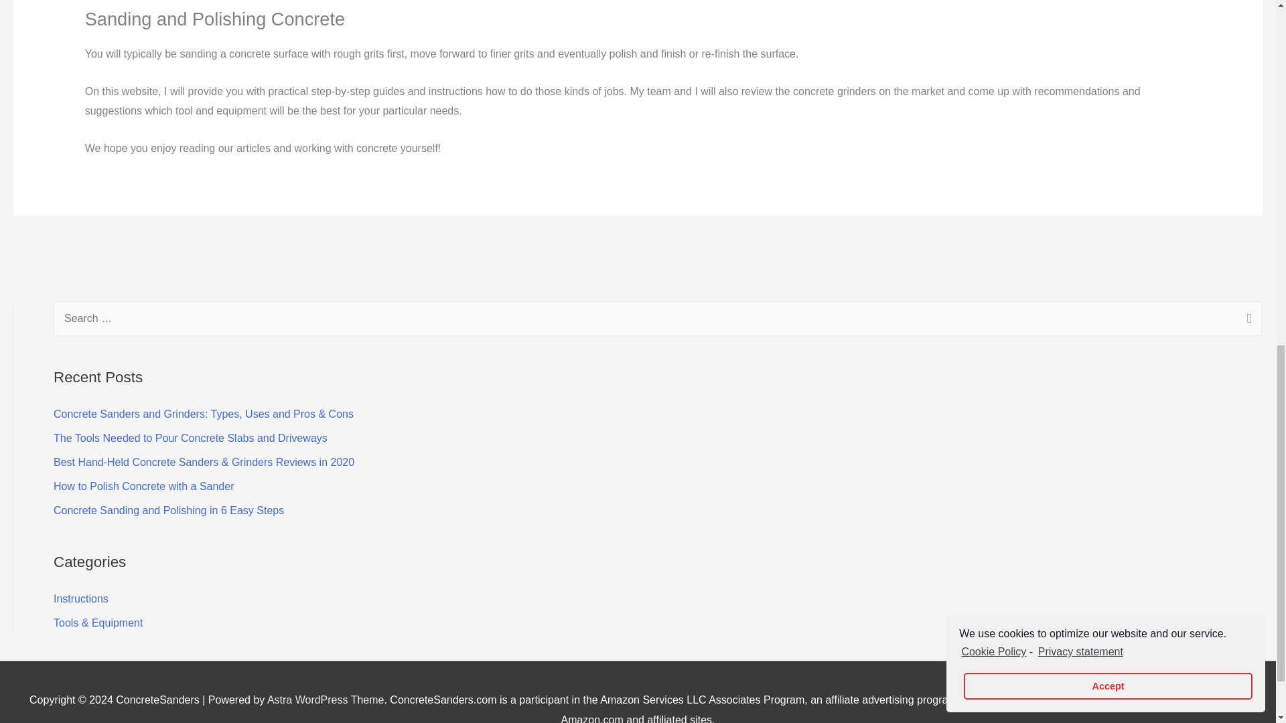 The height and width of the screenshot is (723, 1286). I want to click on Instructions, so click(80, 598).